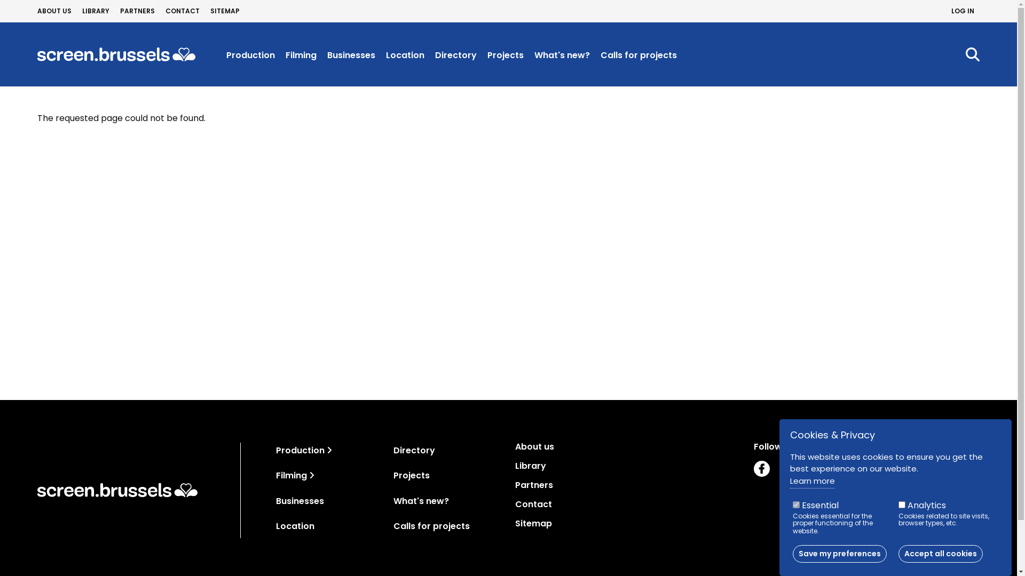 This screenshot has width=1025, height=576. I want to click on ABOUT US, so click(54, 11).